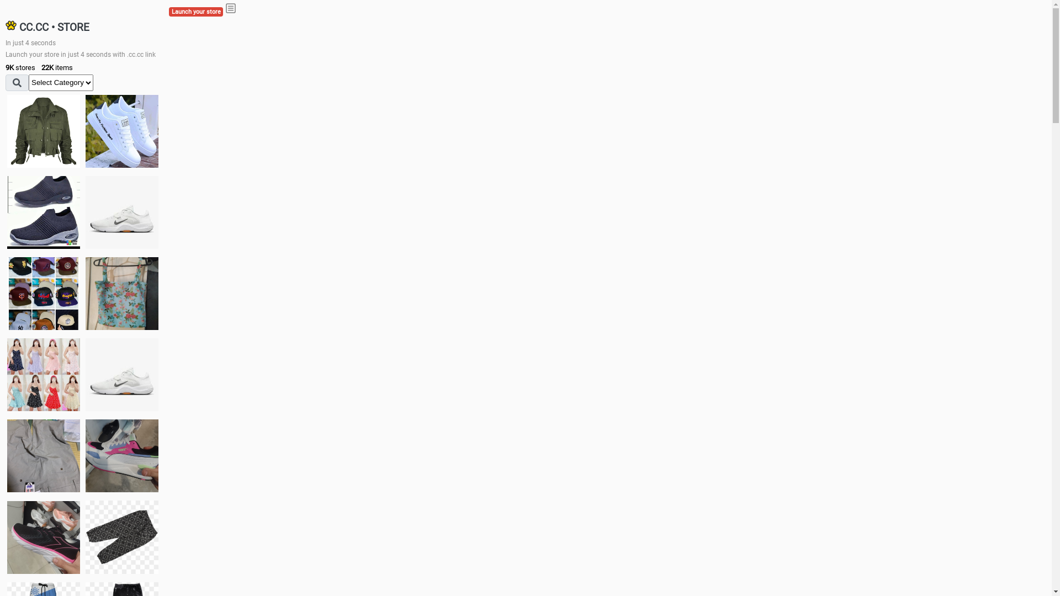 Image resolution: width=1060 pixels, height=596 pixels. Describe the element at coordinates (44, 374) in the screenshot. I see `Dress/square nect top` at that location.